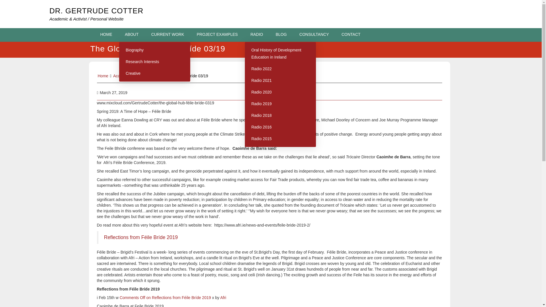  What do you see at coordinates (106, 34) in the screenshot?
I see `HOME` at bounding box center [106, 34].